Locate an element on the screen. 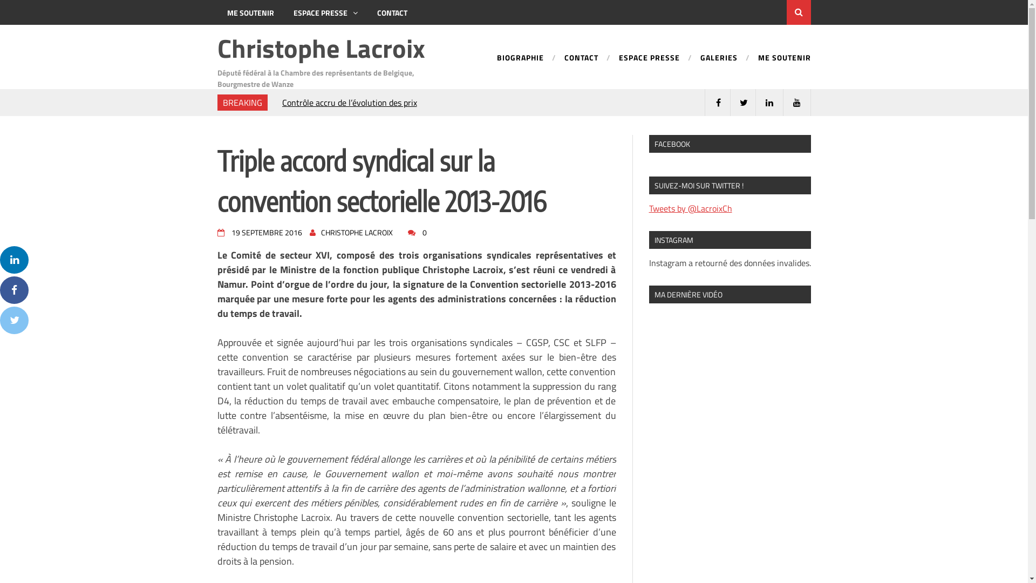  Tweets by @LacroixCh is located at coordinates (690, 208).